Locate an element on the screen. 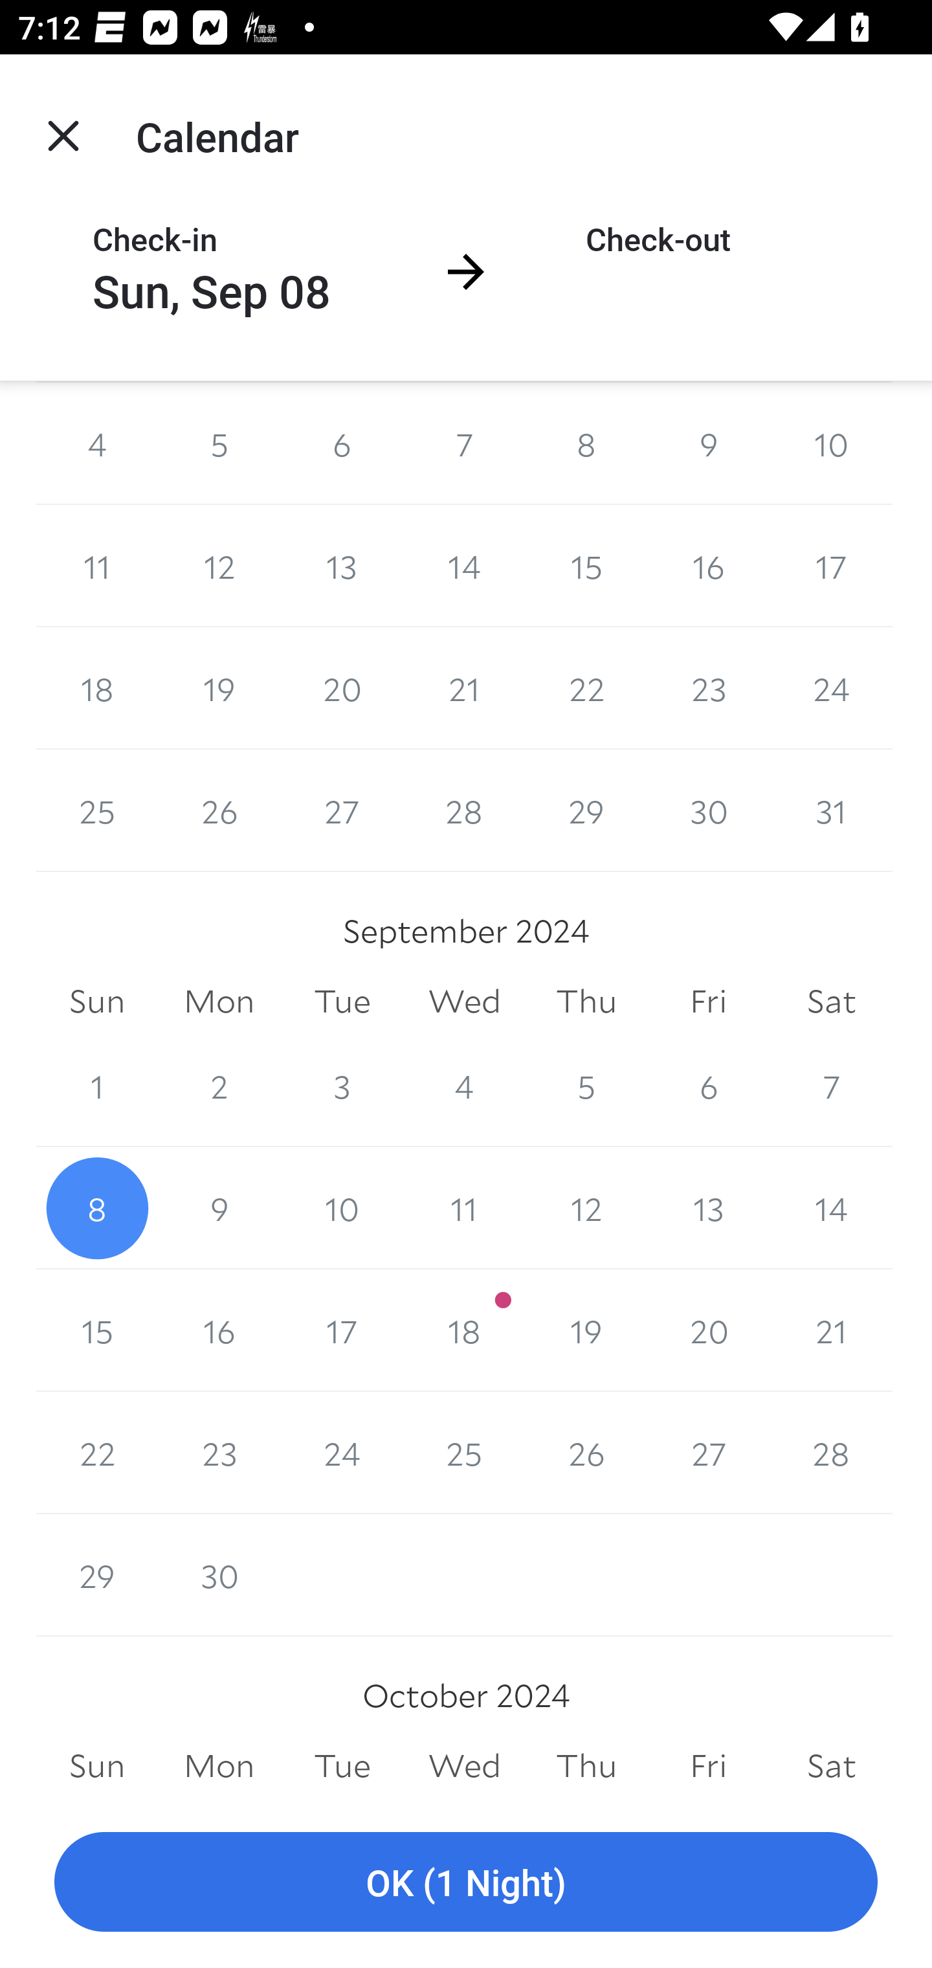  24 24 August 2024 is located at coordinates (831, 689).